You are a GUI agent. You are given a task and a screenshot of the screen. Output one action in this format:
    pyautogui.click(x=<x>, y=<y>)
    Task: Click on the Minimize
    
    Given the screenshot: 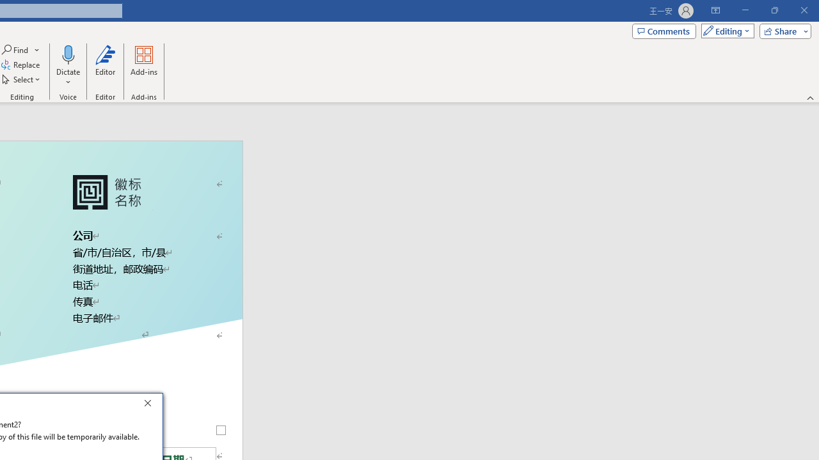 What is the action you would take?
    pyautogui.click(x=745, y=10)
    